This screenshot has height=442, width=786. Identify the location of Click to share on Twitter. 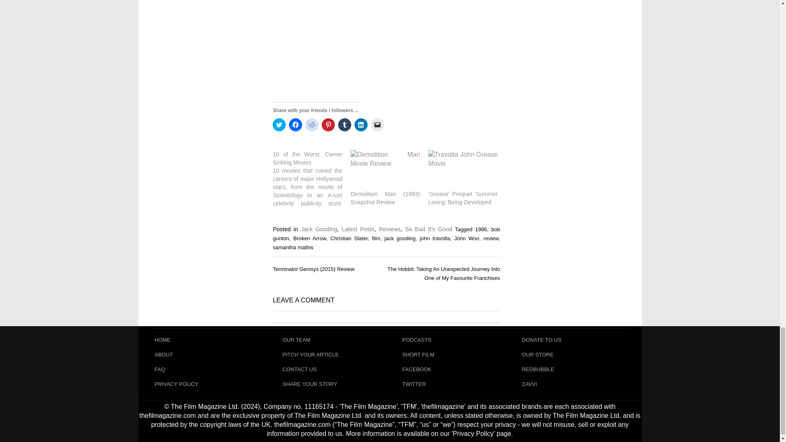
(279, 124).